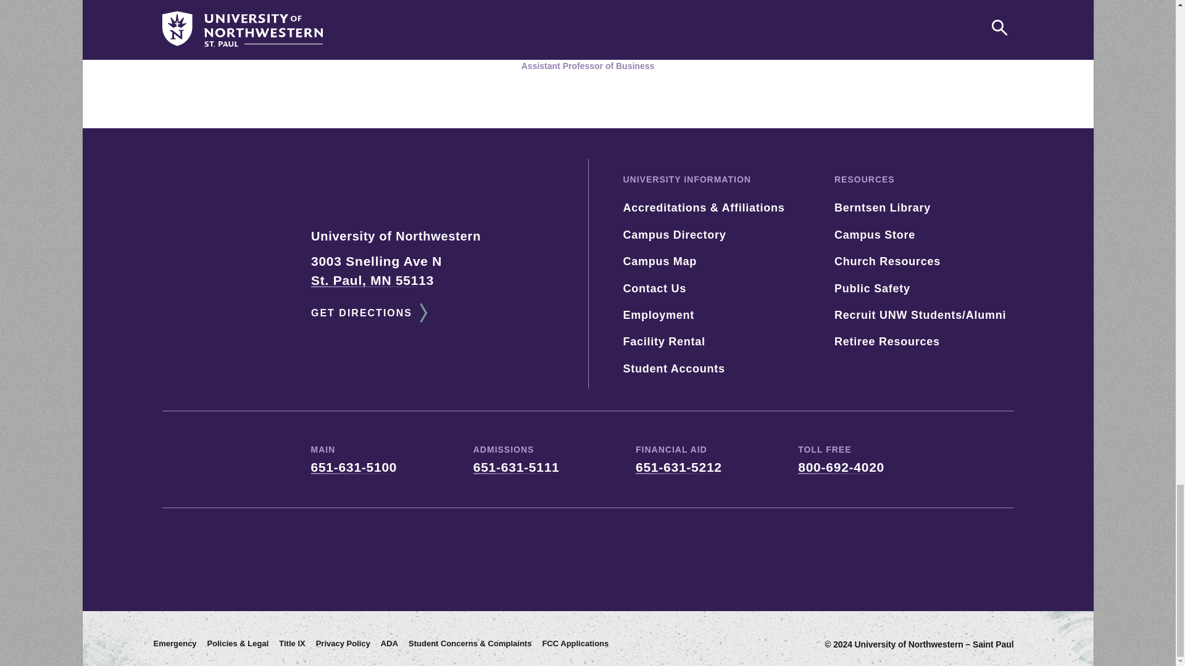 This screenshot has height=666, width=1185. I want to click on GET DIRECTIONS, so click(367, 313).